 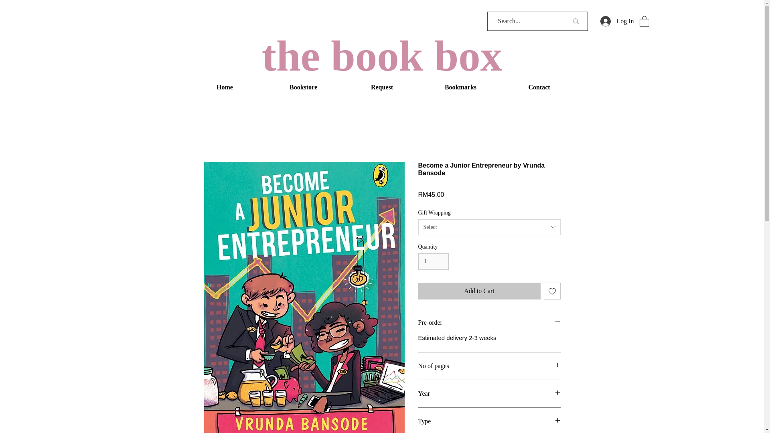 What do you see at coordinates (382, 87) in the screenshot?
I see `Request` at bounding box center [382, 87].